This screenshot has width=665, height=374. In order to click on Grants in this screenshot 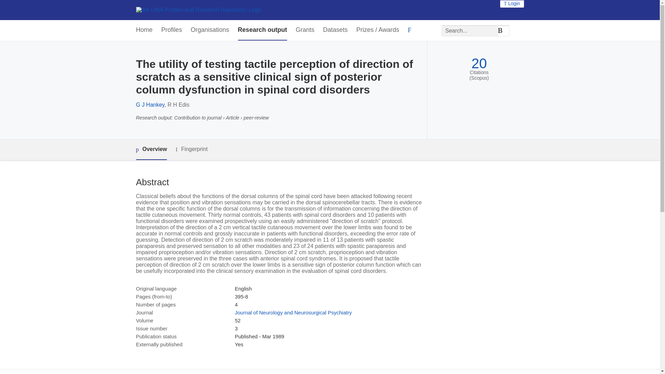, I will do `click(305, 30)`.